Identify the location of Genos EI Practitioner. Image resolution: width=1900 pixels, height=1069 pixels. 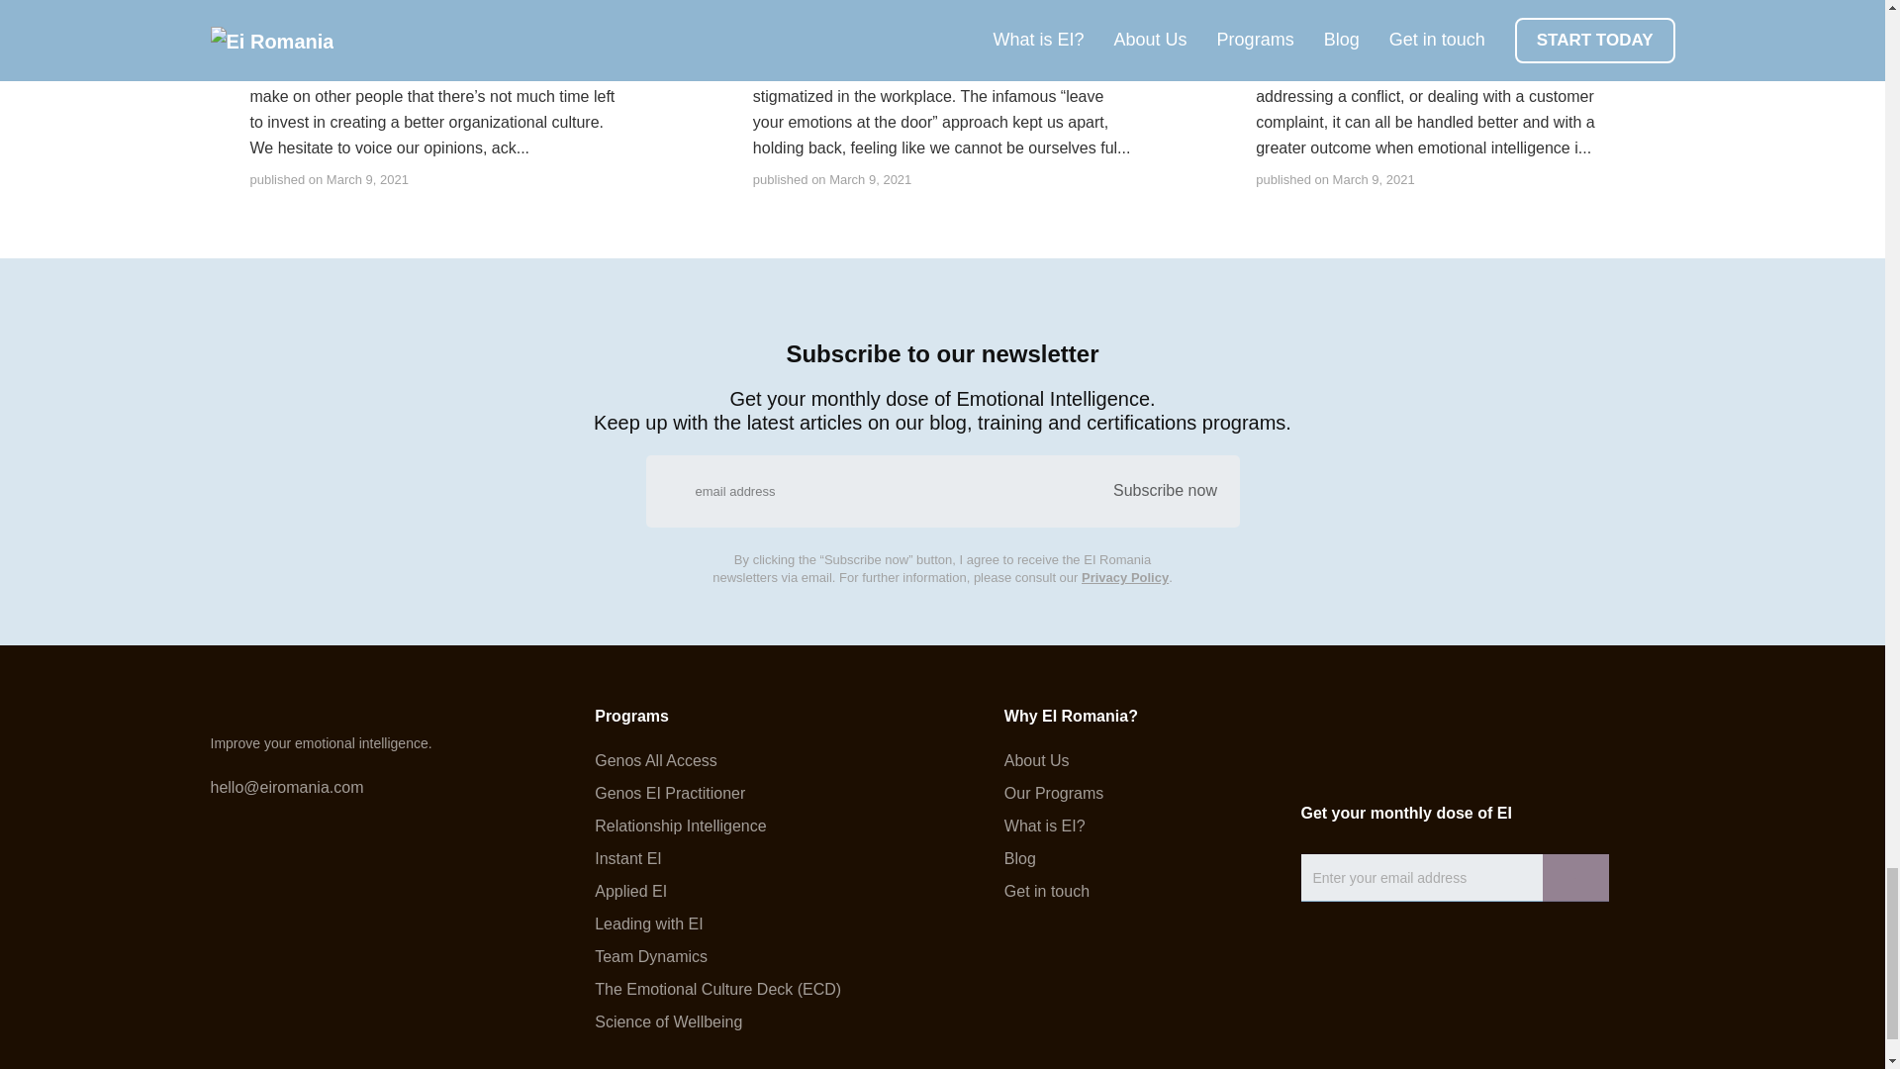
(717, 794).